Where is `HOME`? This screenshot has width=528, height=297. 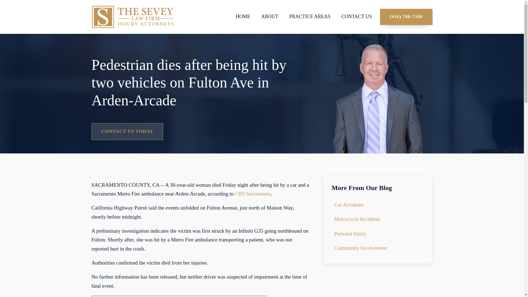 HOME is located at coordinates (243, 16).